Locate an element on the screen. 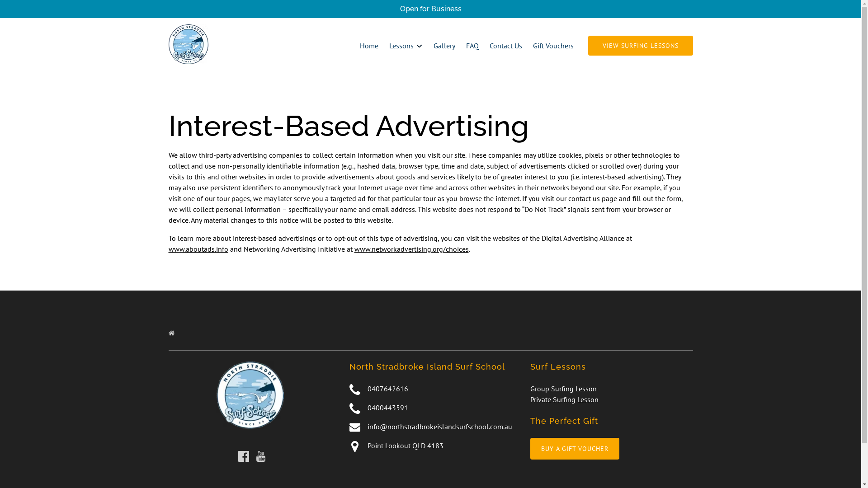 This screenshot has height=488, width=868. www.aboutads.info is located at coordinates (198, 249).